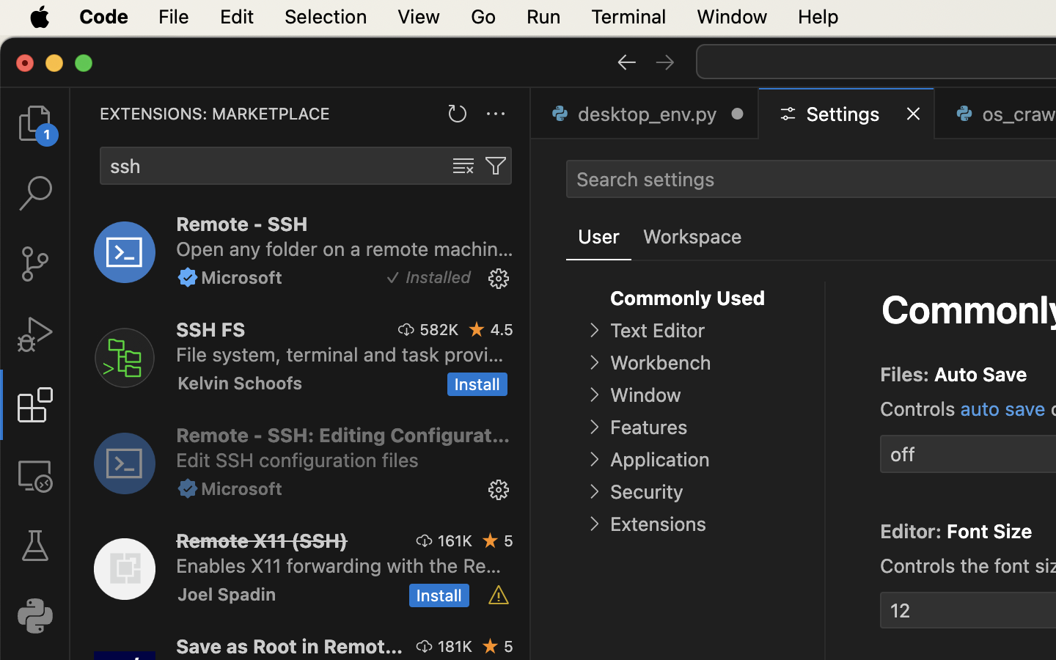 This screenshot has height=660, width=1056. I want to click on ✓, so click(393, 278).